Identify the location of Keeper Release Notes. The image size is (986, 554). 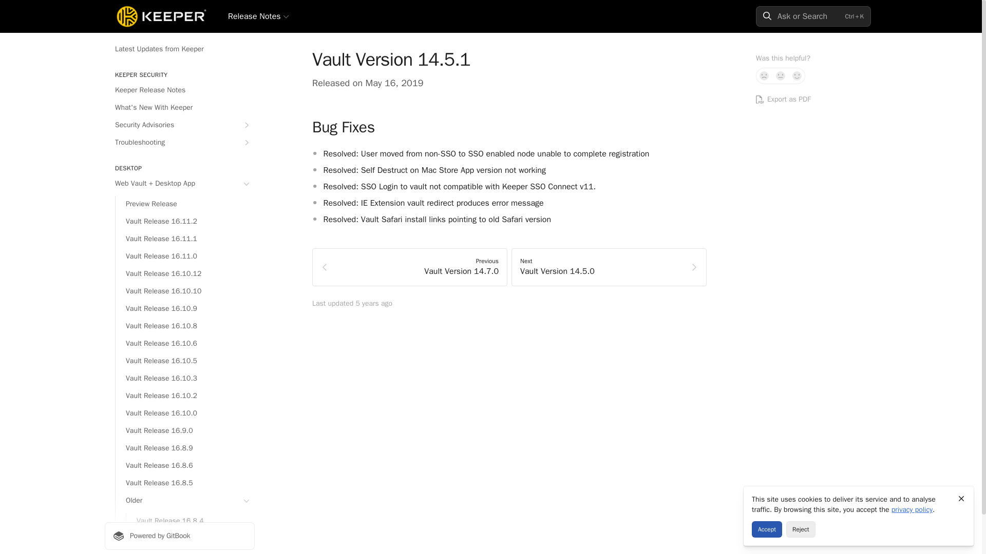
(179, 90).